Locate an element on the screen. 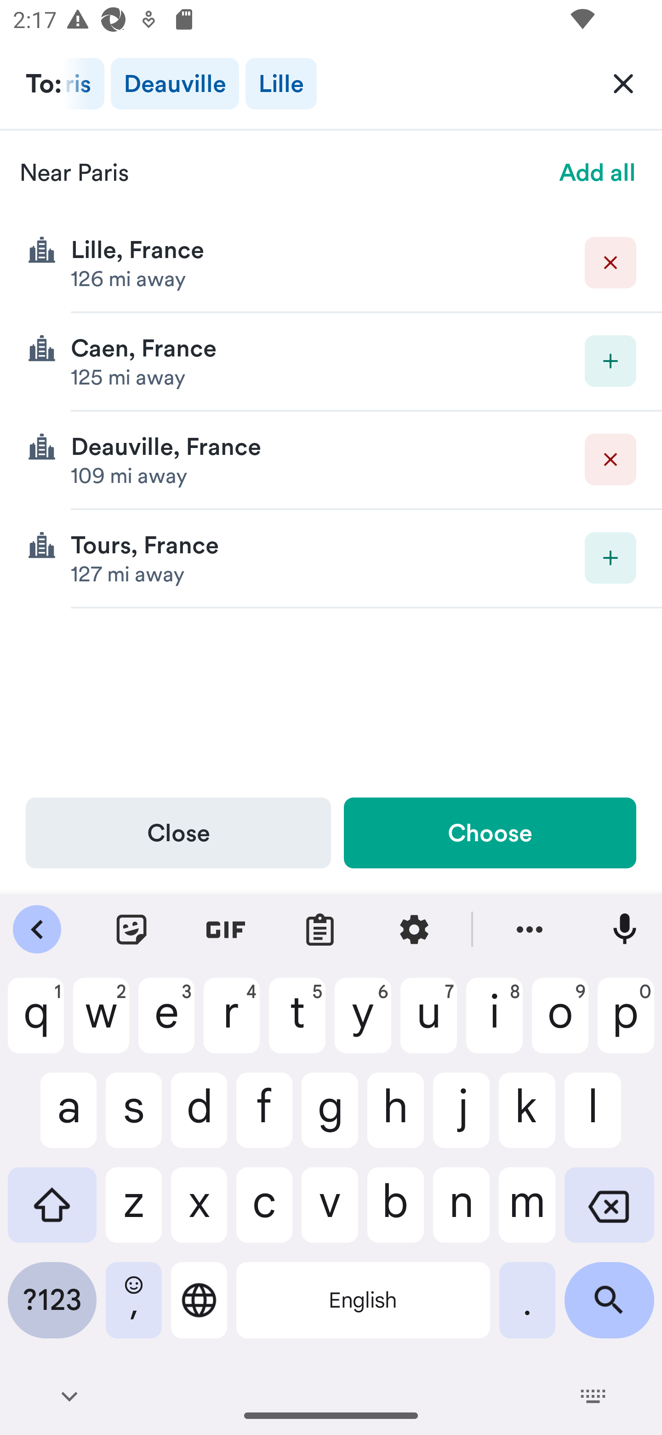 This screenshot has height=1435, width=662. Delete is located at coordinates (611, 459).